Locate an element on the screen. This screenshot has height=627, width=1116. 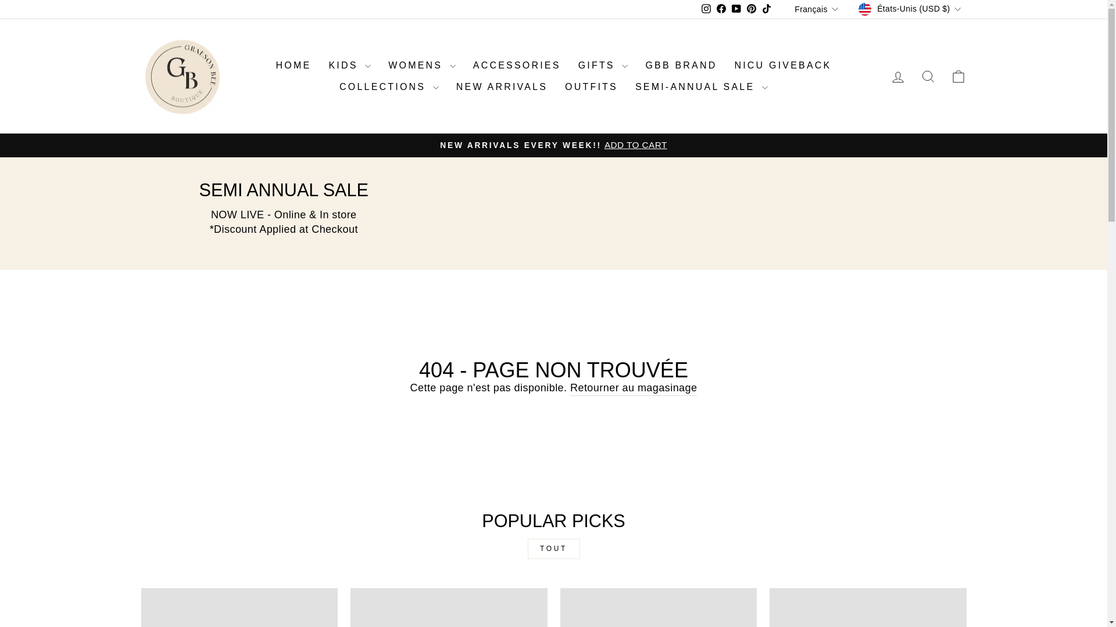
Graeson Bee Boutique sur YouTube is located at coordinates (736, 9).